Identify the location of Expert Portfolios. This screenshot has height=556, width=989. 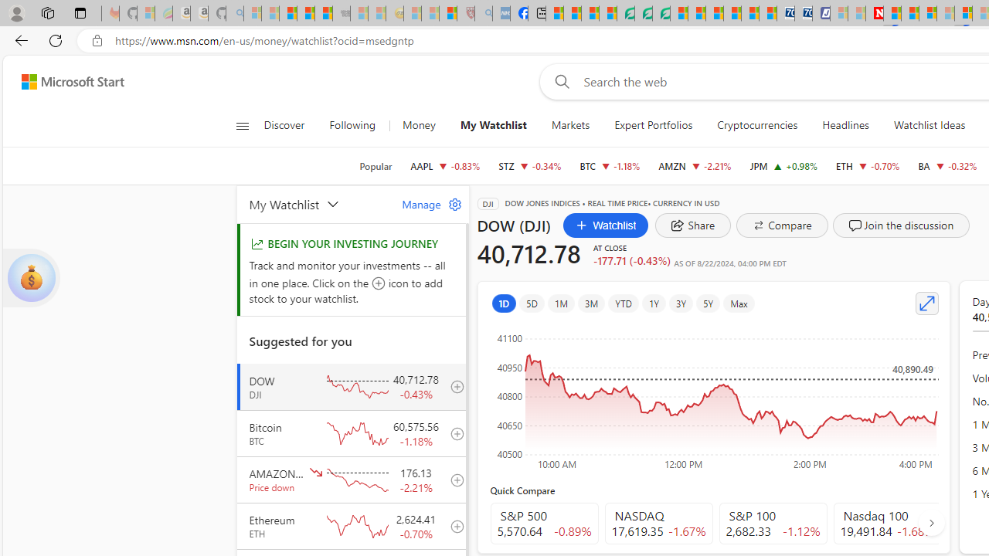
(654, 125).